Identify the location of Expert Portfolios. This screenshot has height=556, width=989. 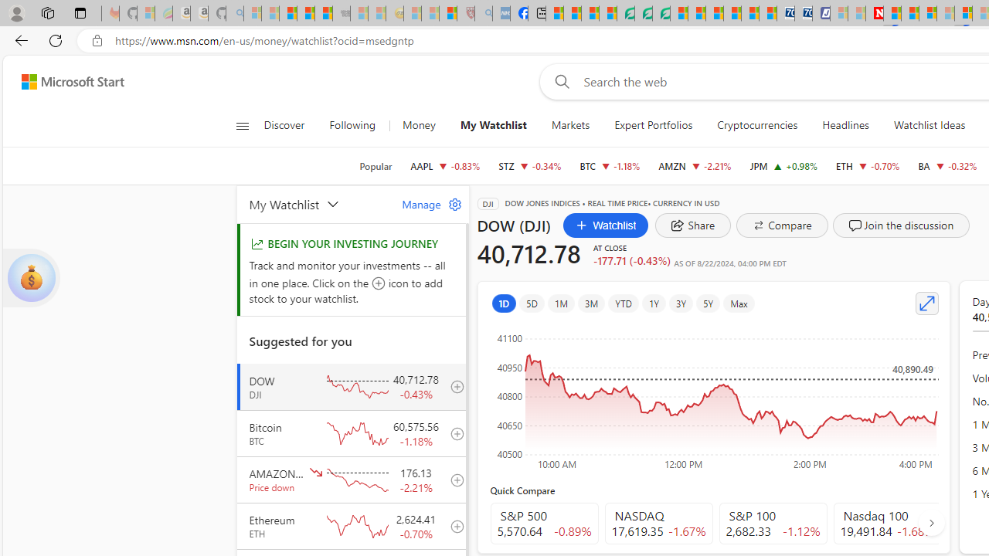
(654, 125).